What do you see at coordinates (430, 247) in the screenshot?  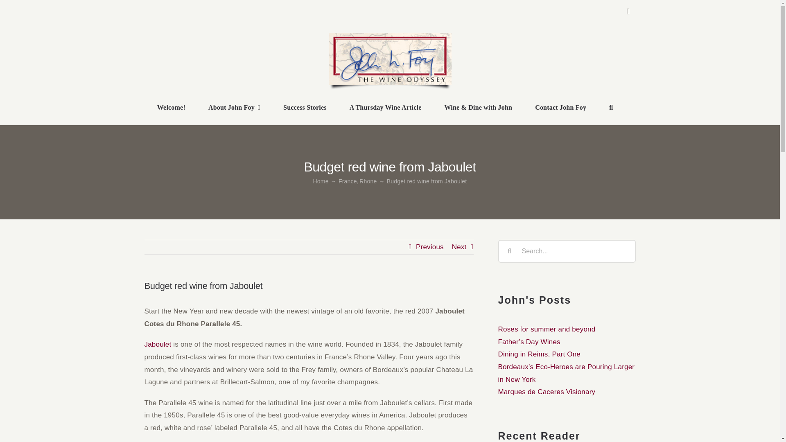 I see `Previous` at bounding box center [430, 247].